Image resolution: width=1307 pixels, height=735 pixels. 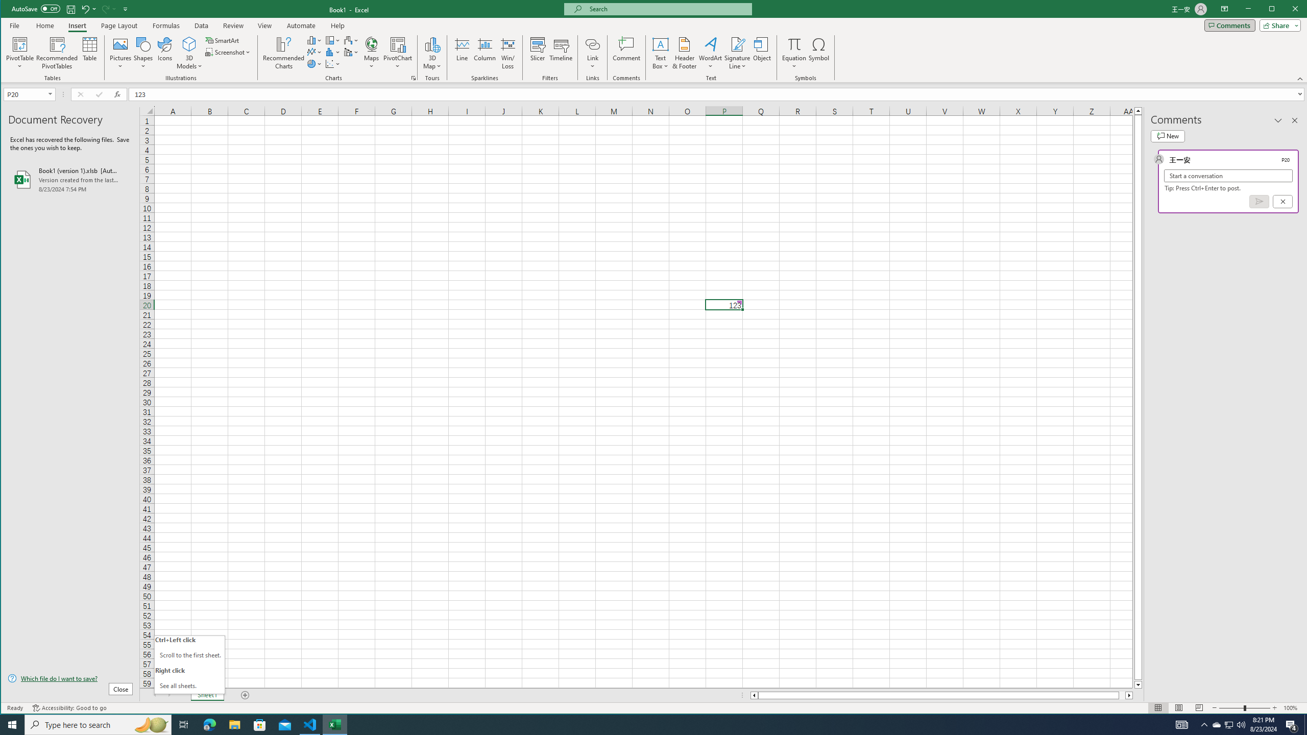 What do you see at coordinates (234, 725) in the screenshot?
I see `File Explorer` at bounding box center [234, 725].